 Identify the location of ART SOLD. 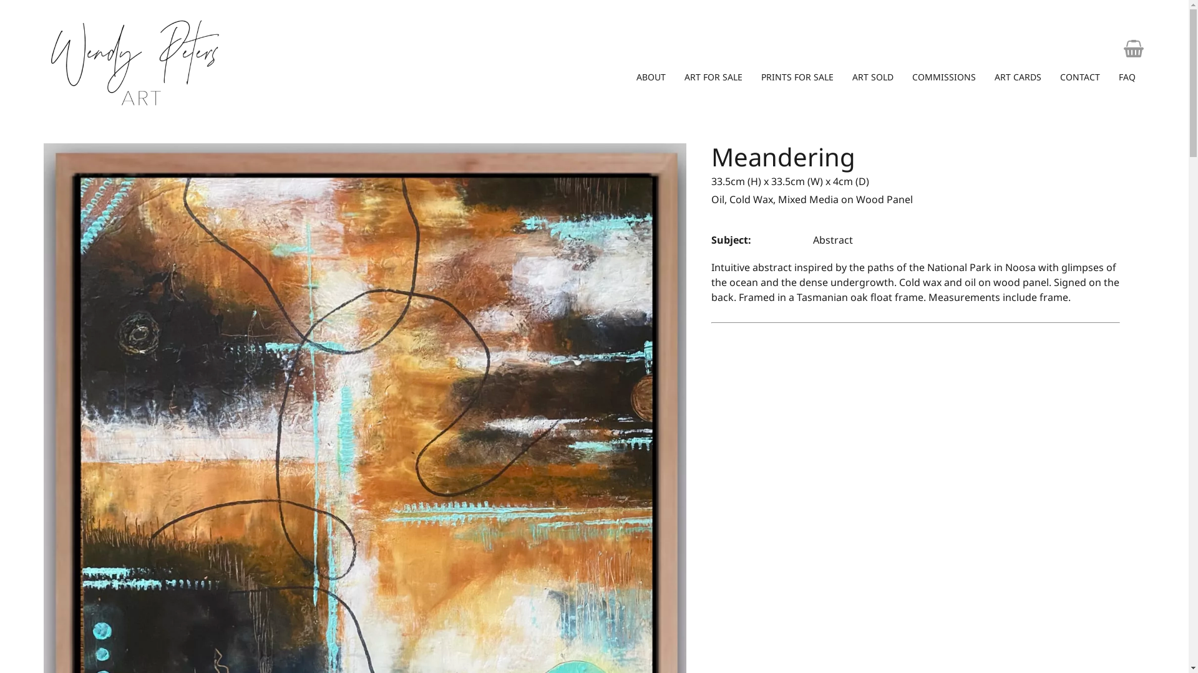
(873, 77).